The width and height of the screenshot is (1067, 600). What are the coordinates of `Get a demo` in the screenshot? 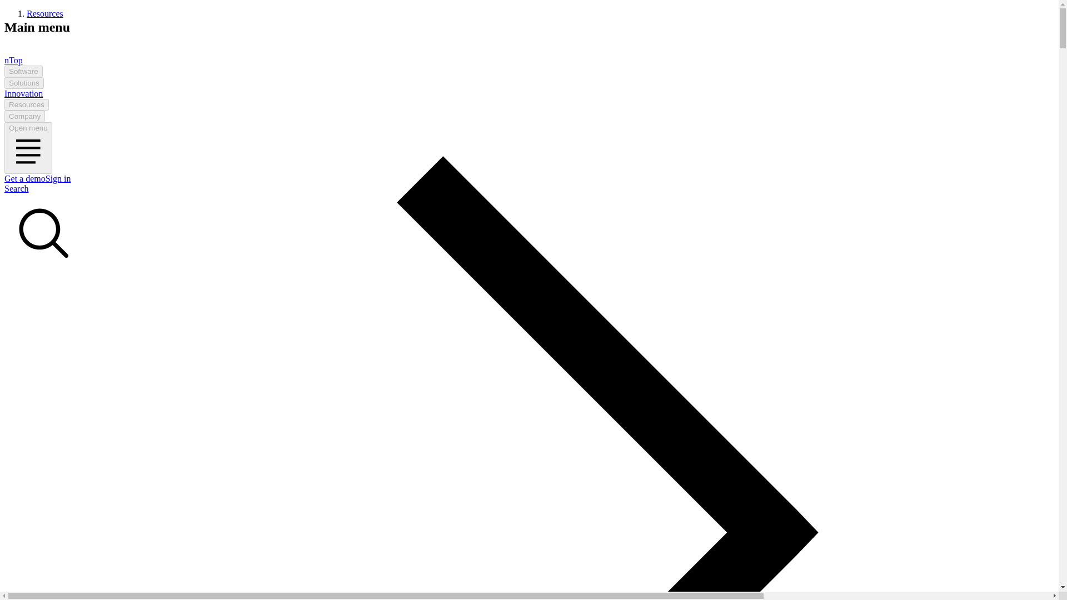 It's located at (24, 179).